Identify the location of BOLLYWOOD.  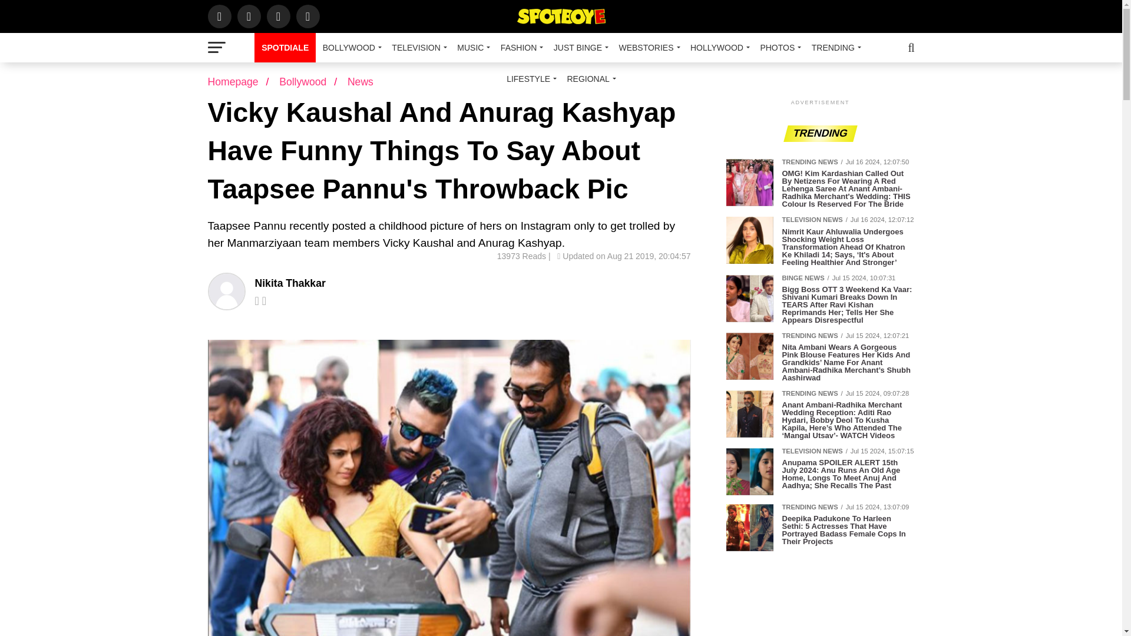
(350, 47).